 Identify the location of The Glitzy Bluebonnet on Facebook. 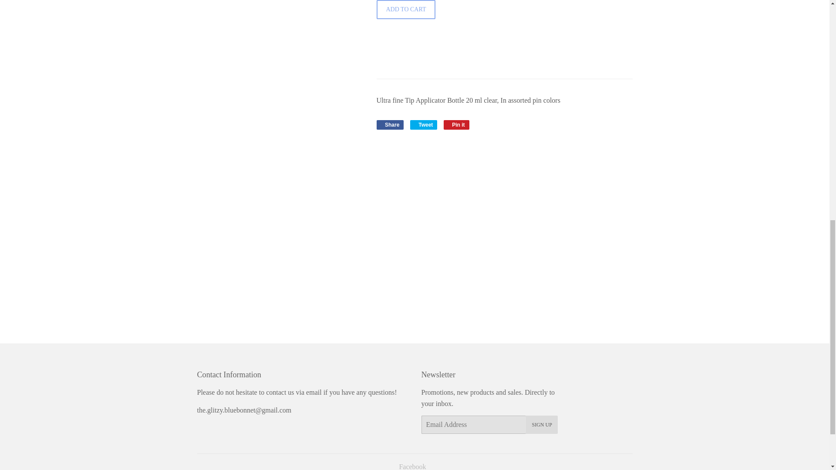
(424, 125).